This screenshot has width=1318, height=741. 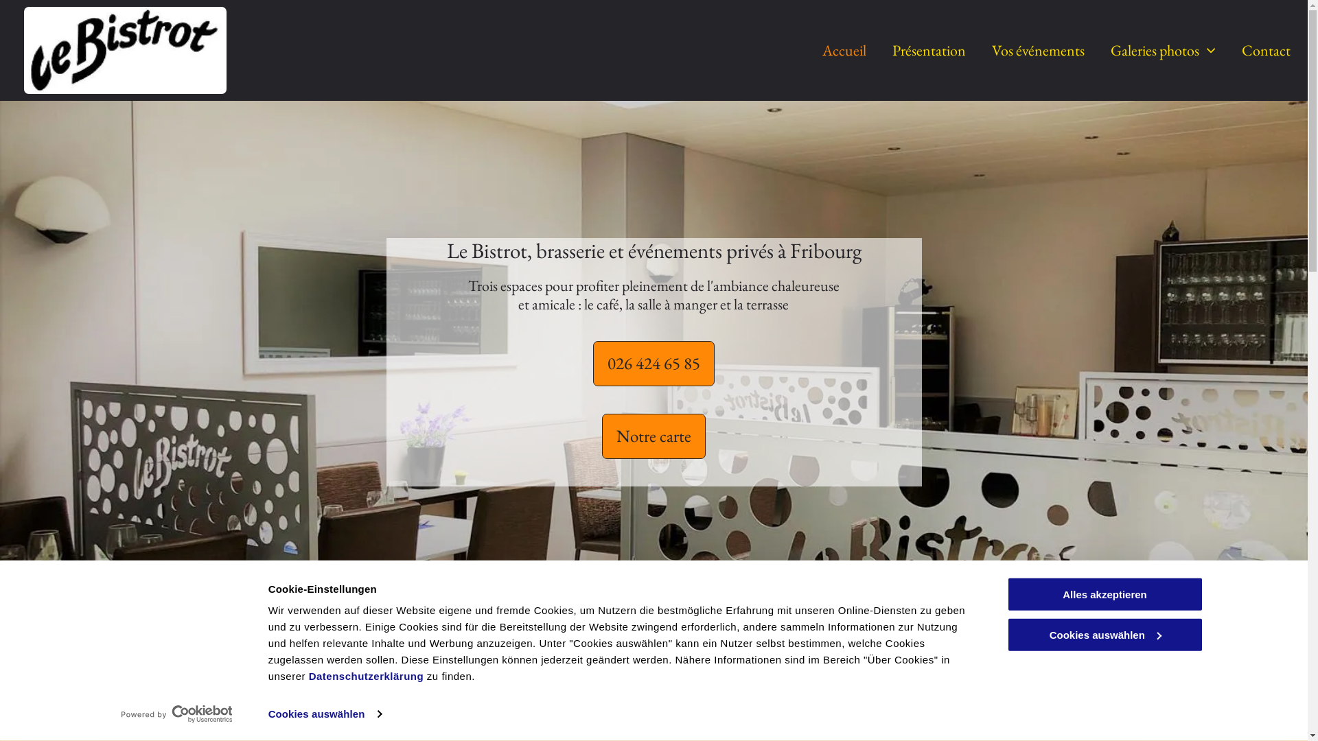 I want to click on Galeries photos, so click(x=1163, y=51).